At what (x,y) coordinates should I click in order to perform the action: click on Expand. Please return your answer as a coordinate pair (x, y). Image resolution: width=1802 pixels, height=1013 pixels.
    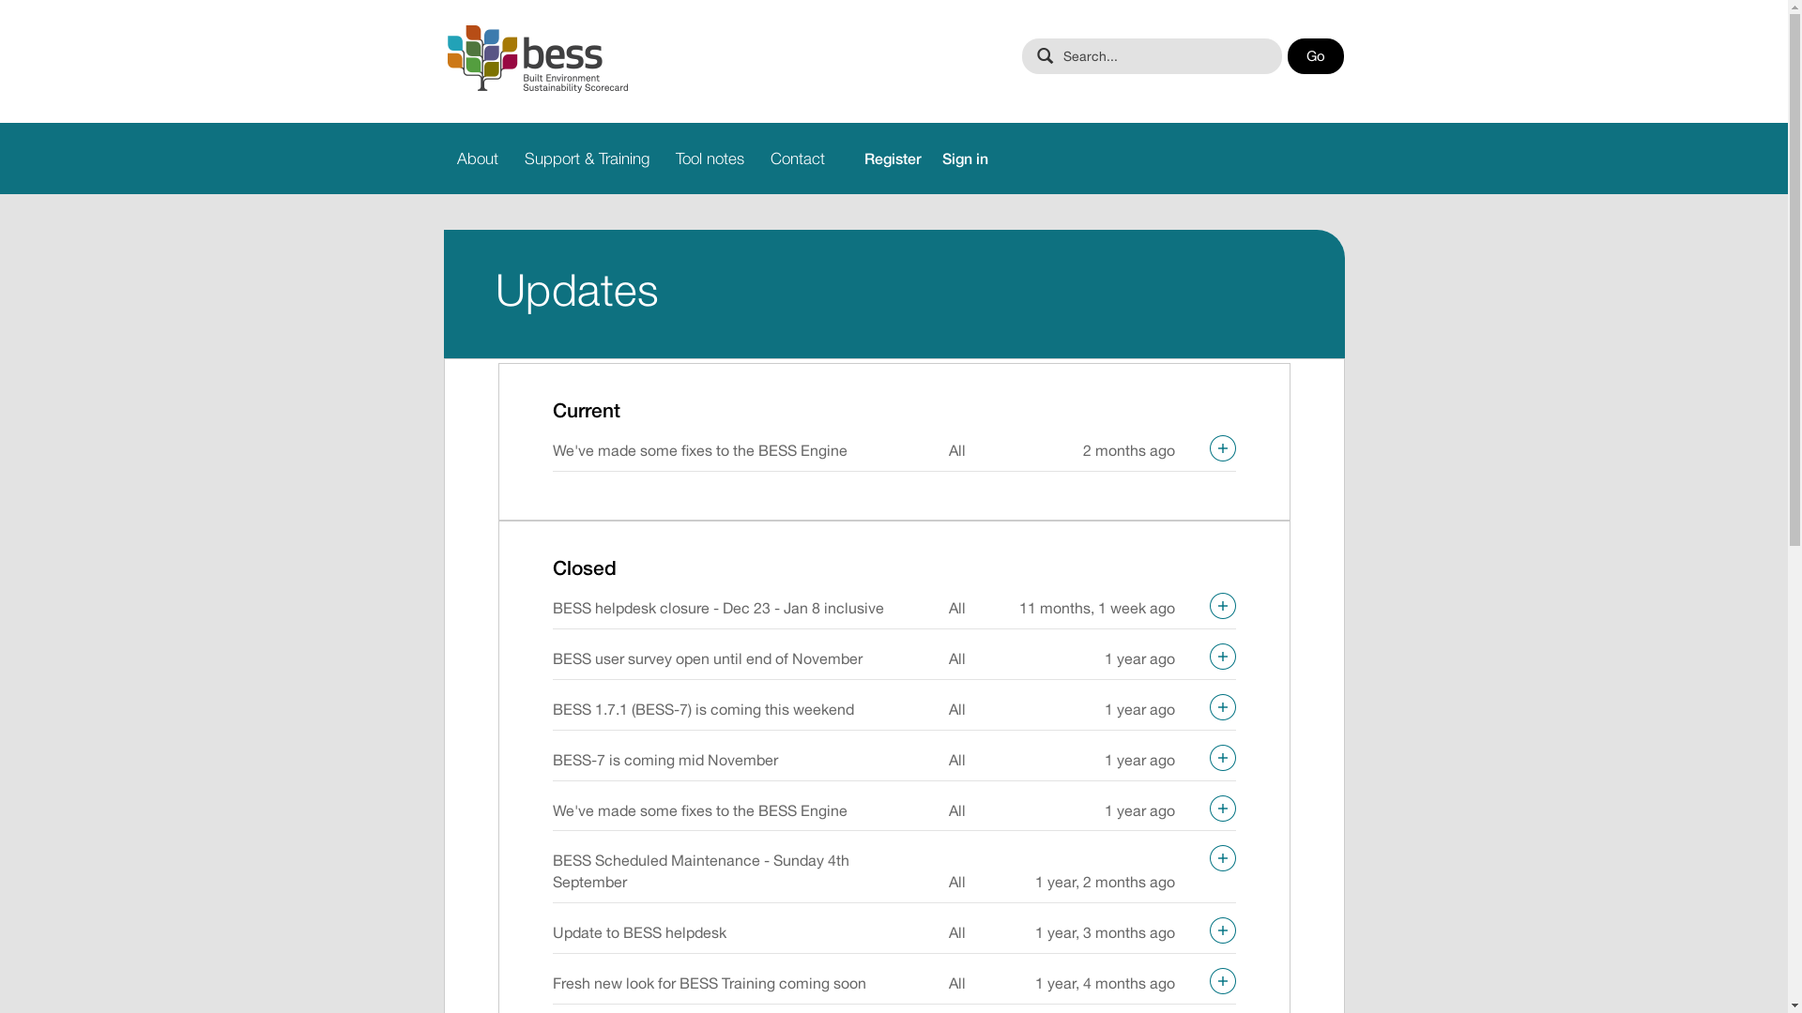
    Looking at the image, I should click on (1222, 657).